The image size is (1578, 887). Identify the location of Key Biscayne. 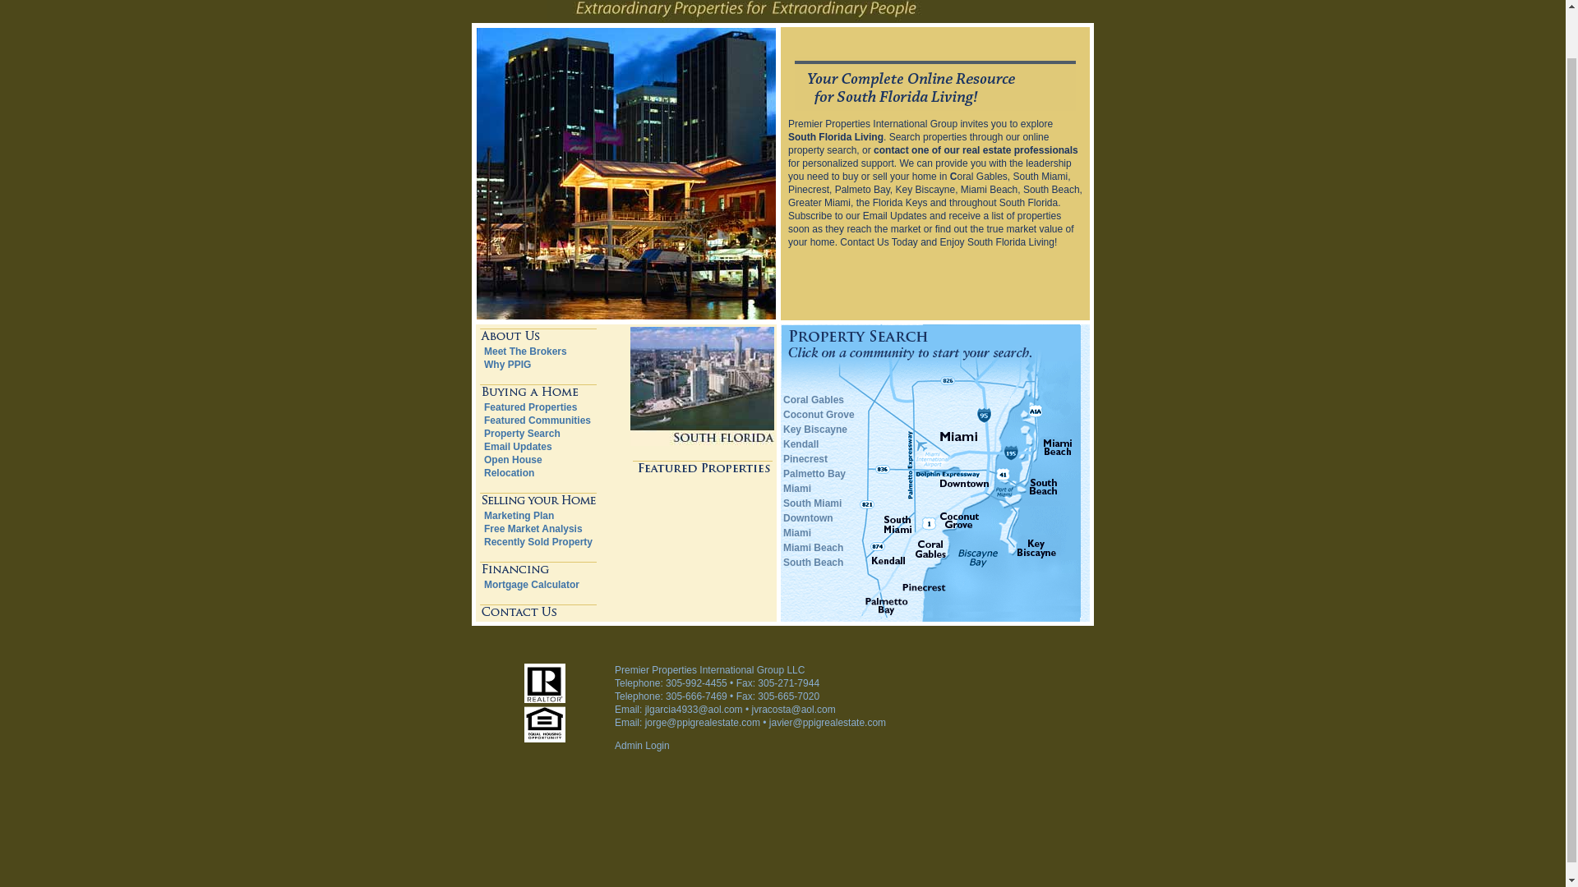
(815, 430).